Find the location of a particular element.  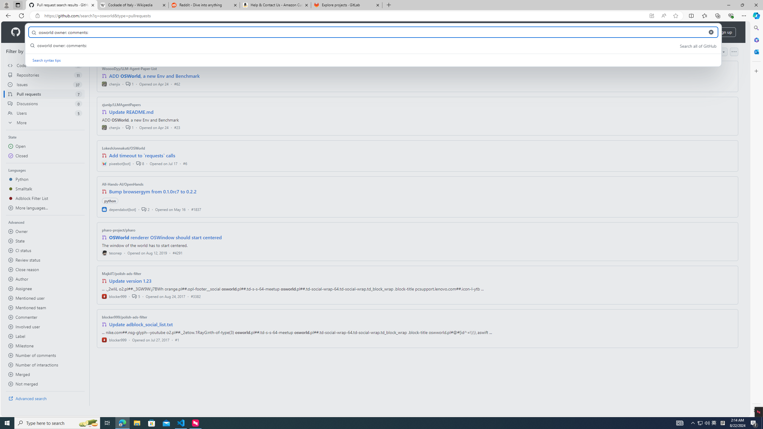

zjunlp/LLMAgentPapers is located at coordinates (122, 105).